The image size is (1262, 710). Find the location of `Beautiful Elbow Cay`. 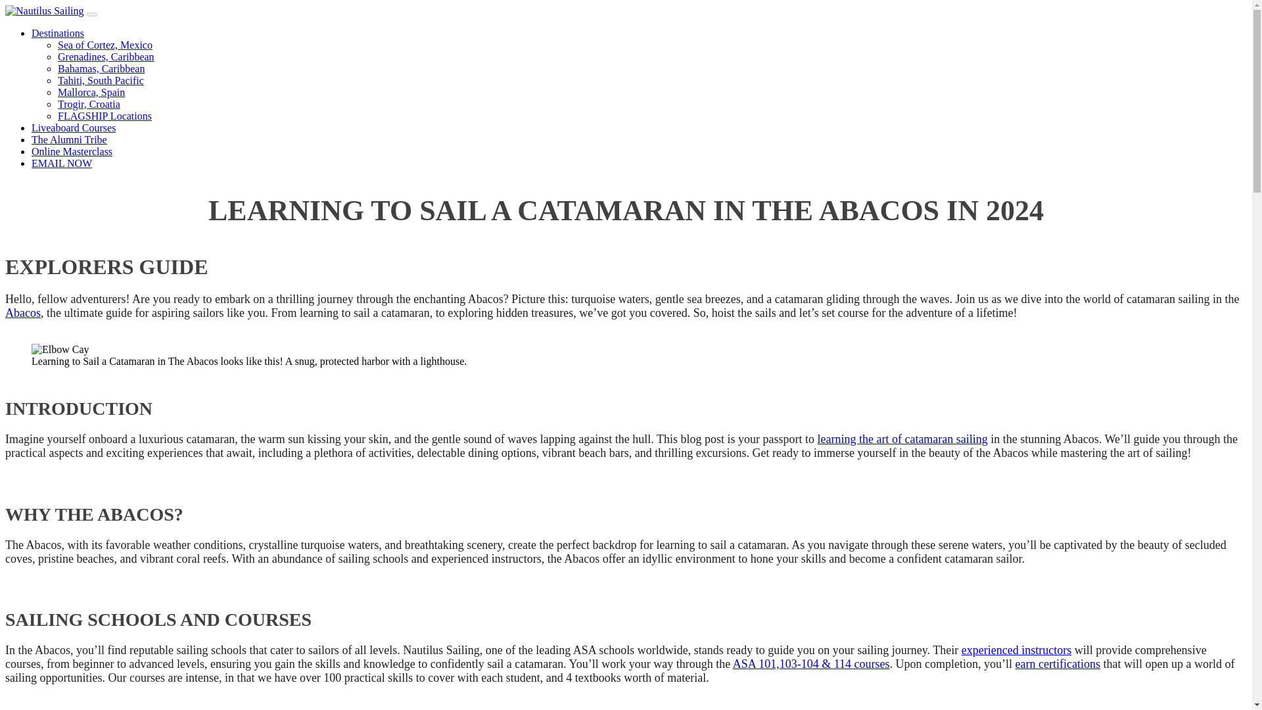

Beautiful Elbow Cay is located at coordinates (60, 350).